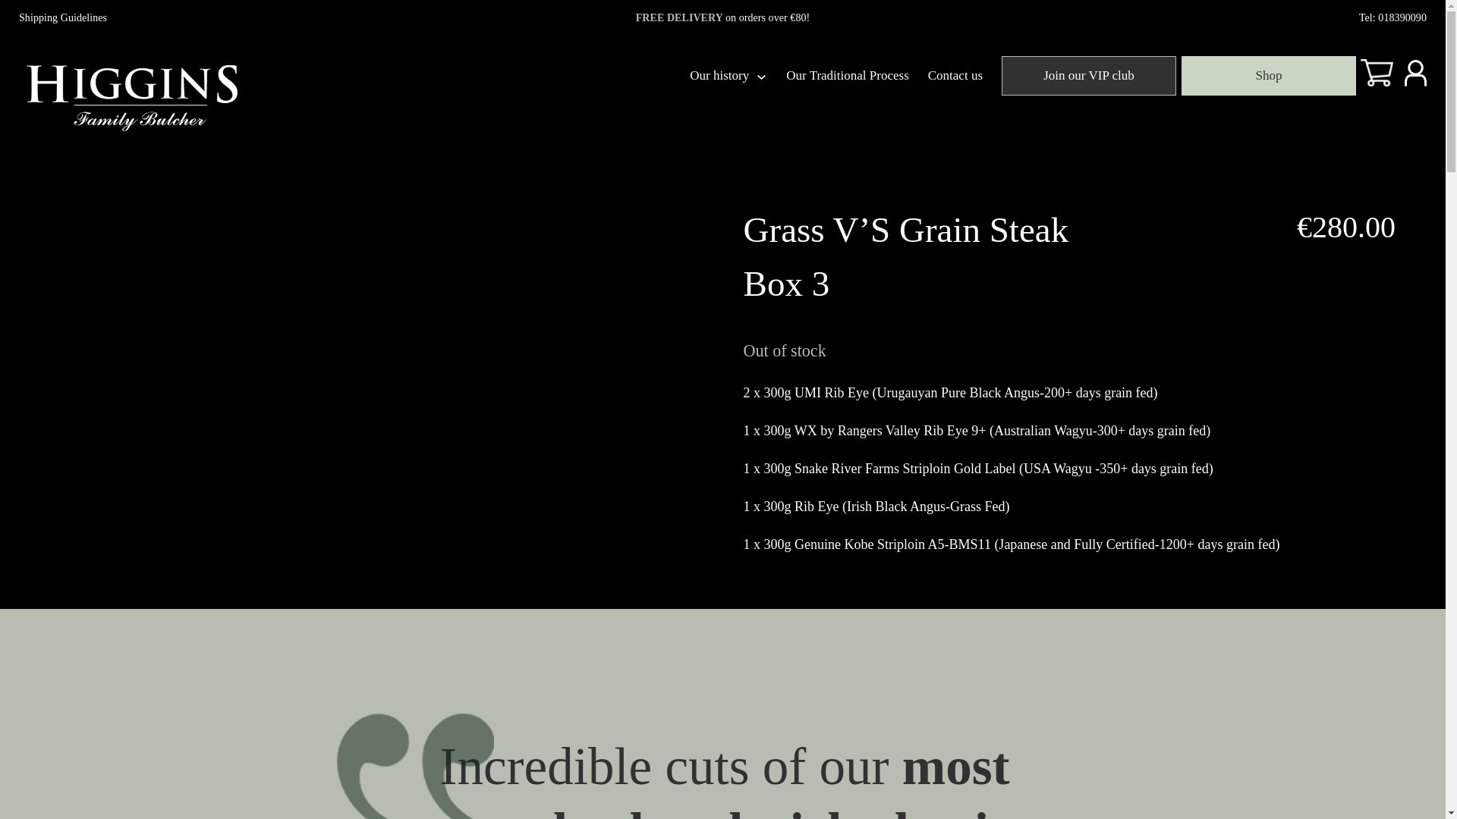 This screenshot has width=1457, height=819. I want to click on Contact us, so click(955, 75).